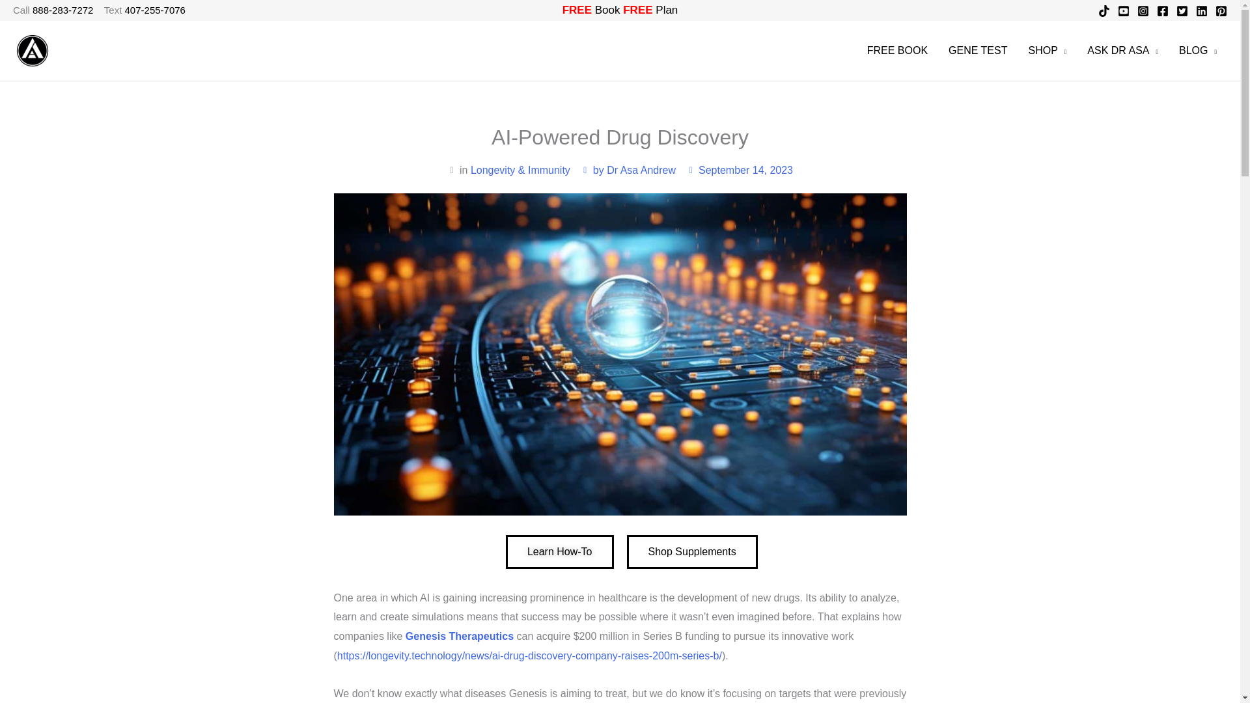 The height and width of the screenshot is (703, 1250). Describe the element at coordinates (978, 51) in the screenshot. I see `GENE TEST` at that location.